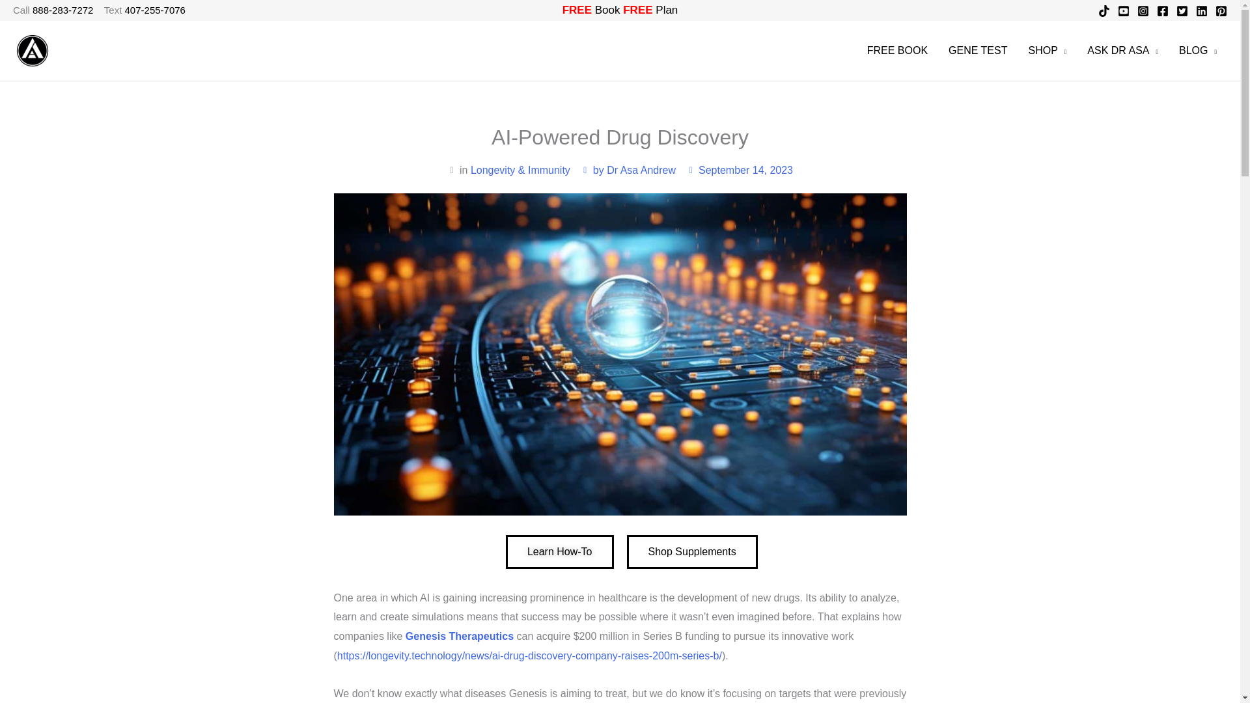 The height and width of the screenshot is (703, 1250). Describe the element at coordinates (978, 51) in the screenshot. I see `GENE TEST` at that location.